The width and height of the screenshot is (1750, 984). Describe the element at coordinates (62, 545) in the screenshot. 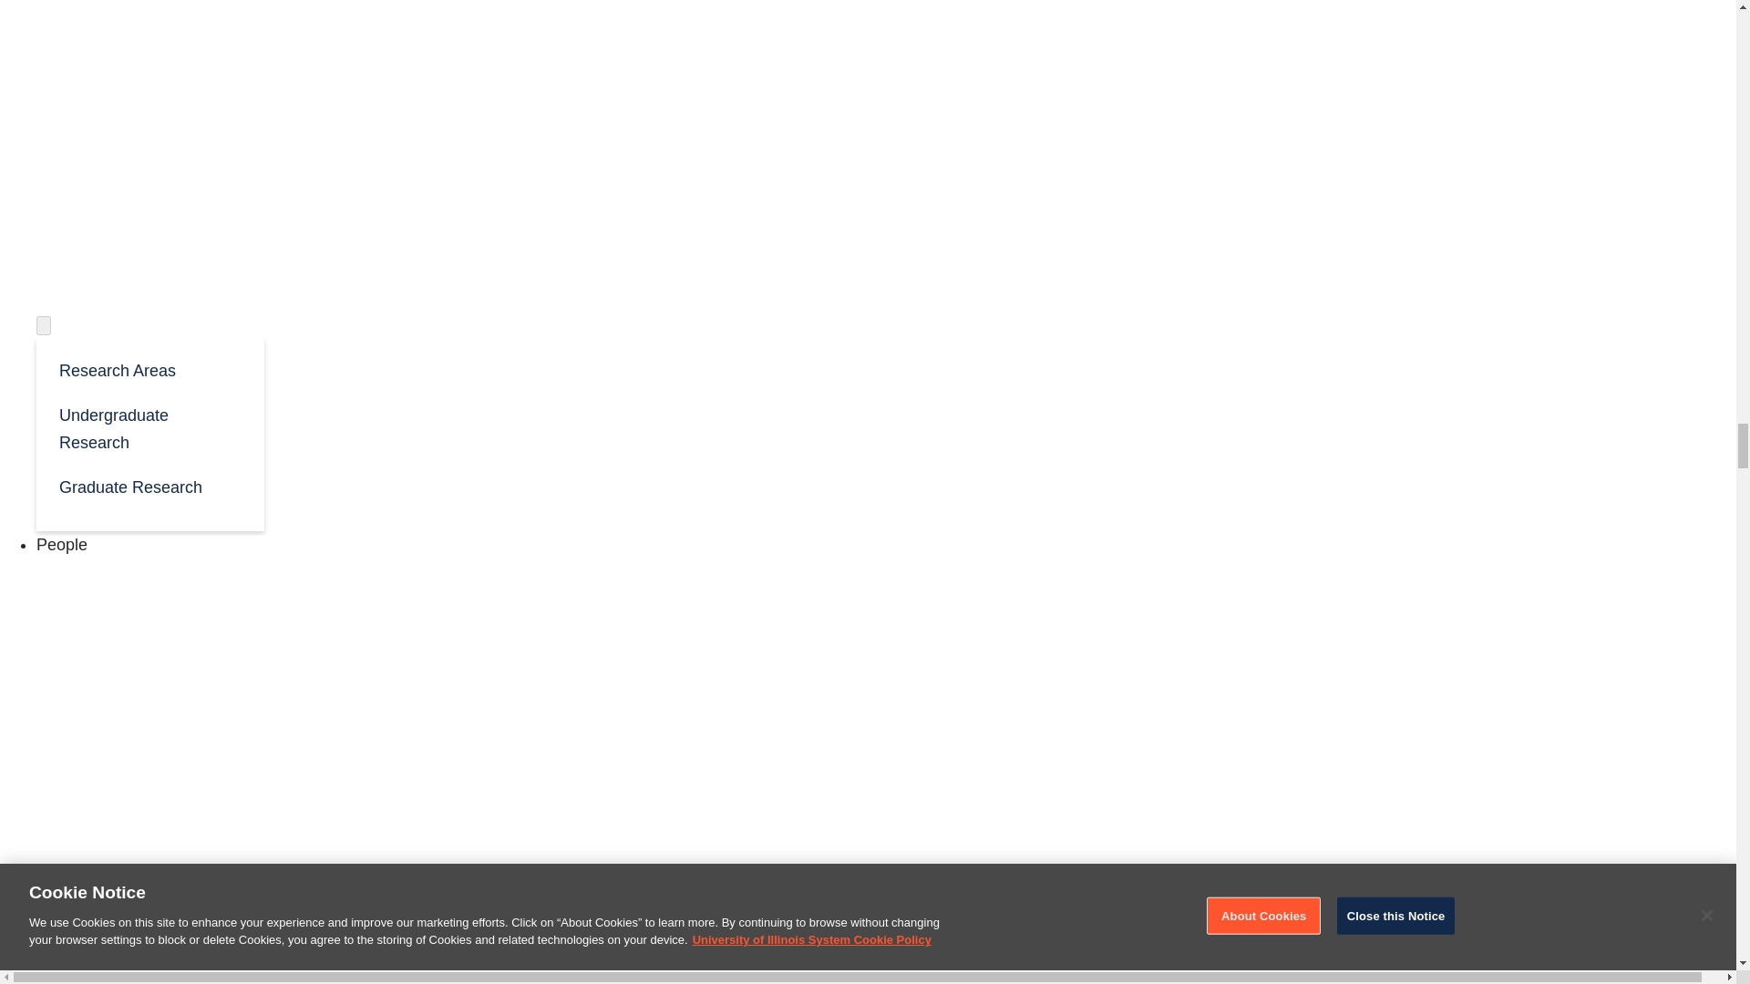

I see `People` at that location.